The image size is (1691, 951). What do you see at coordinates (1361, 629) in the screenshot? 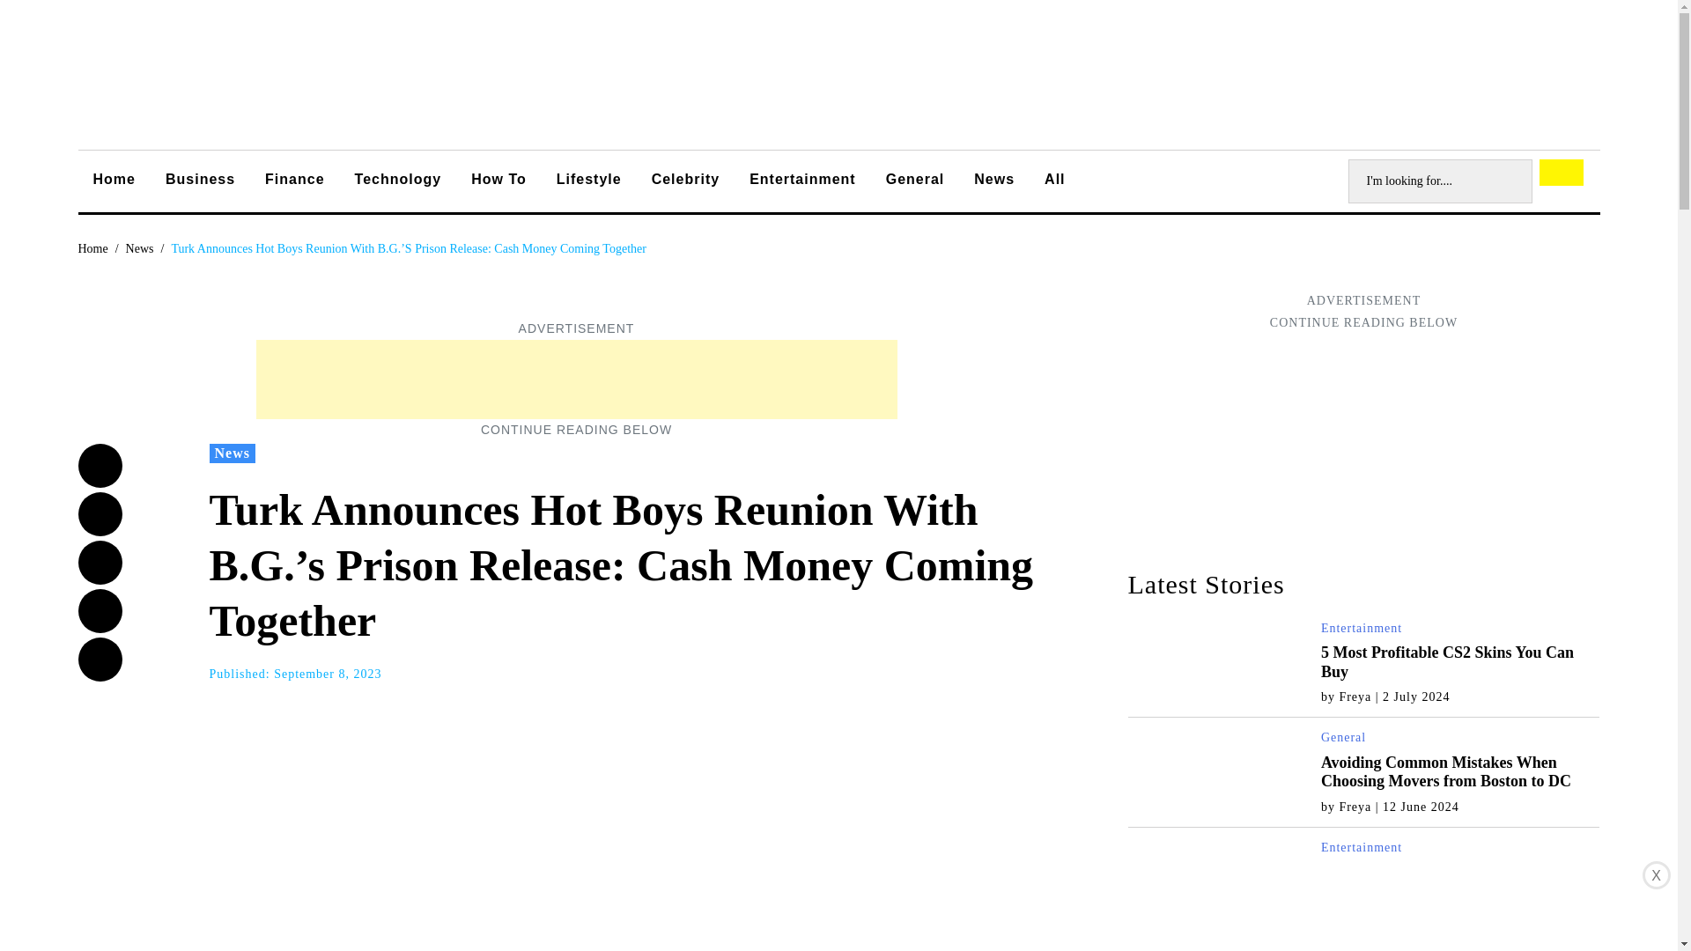
I see `Entertainment` at bounding box center [1361, 629].